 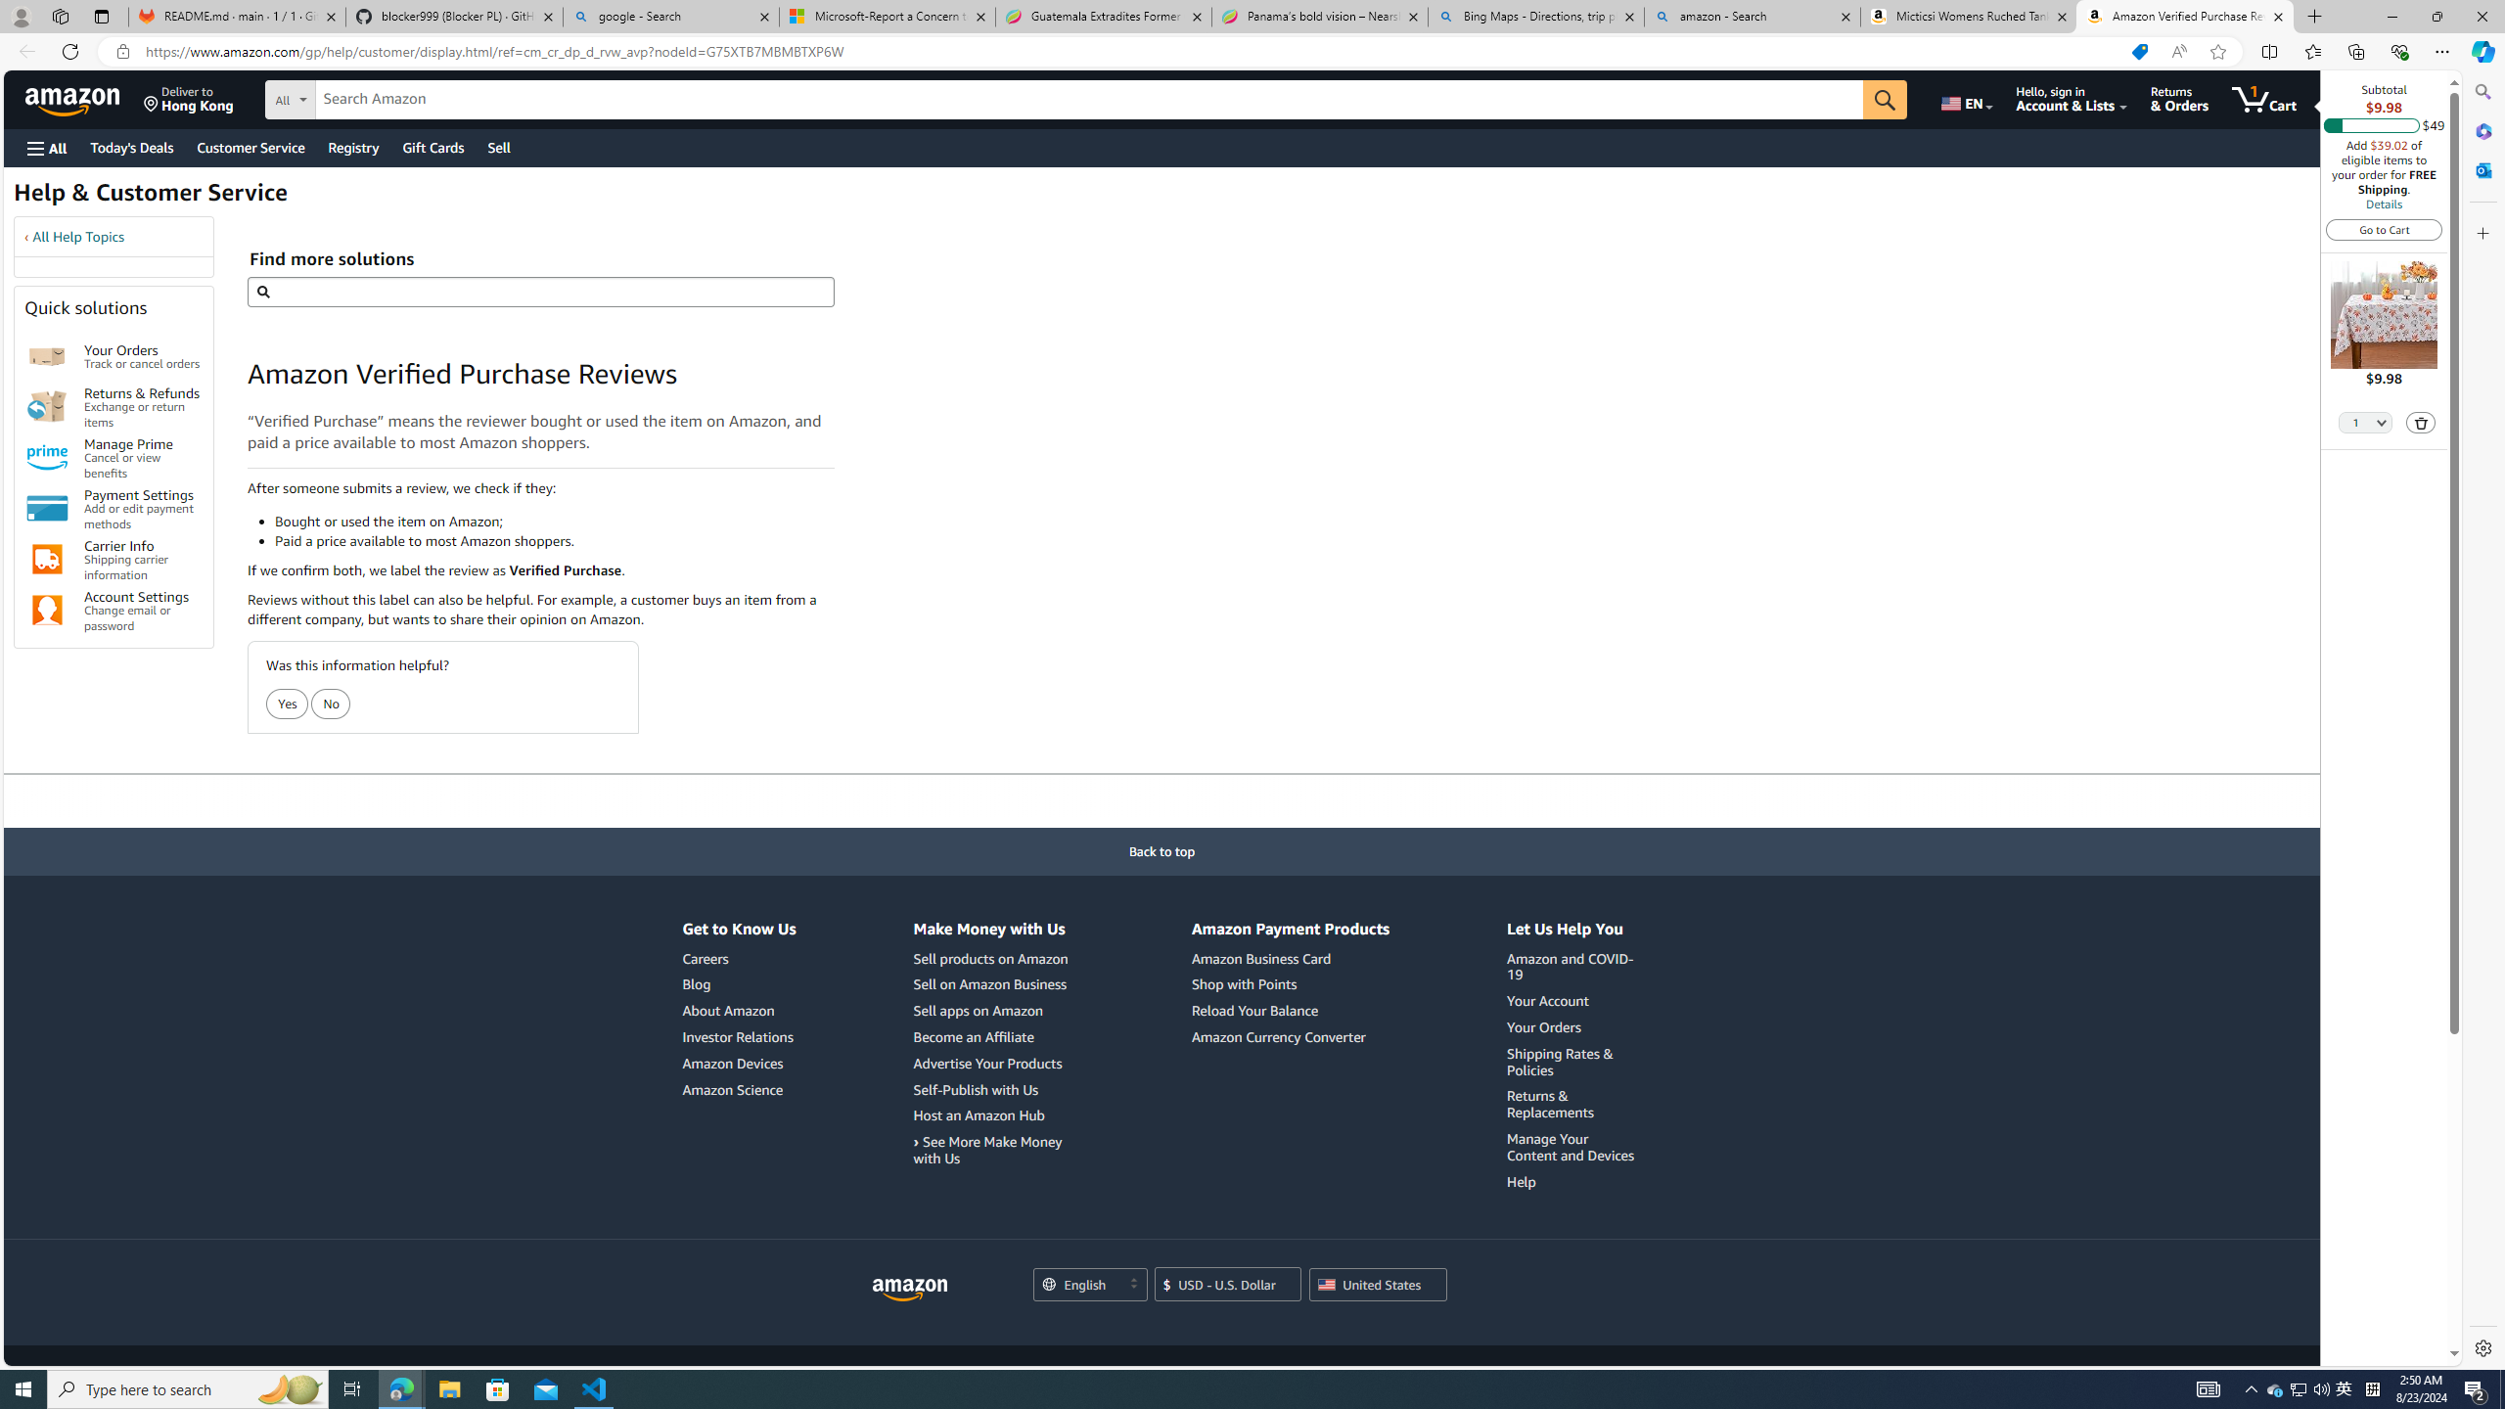 What do you see at coordinates (47, 611) in the screenshot?
I see `Account Settings` at bounding box center [47, 611].